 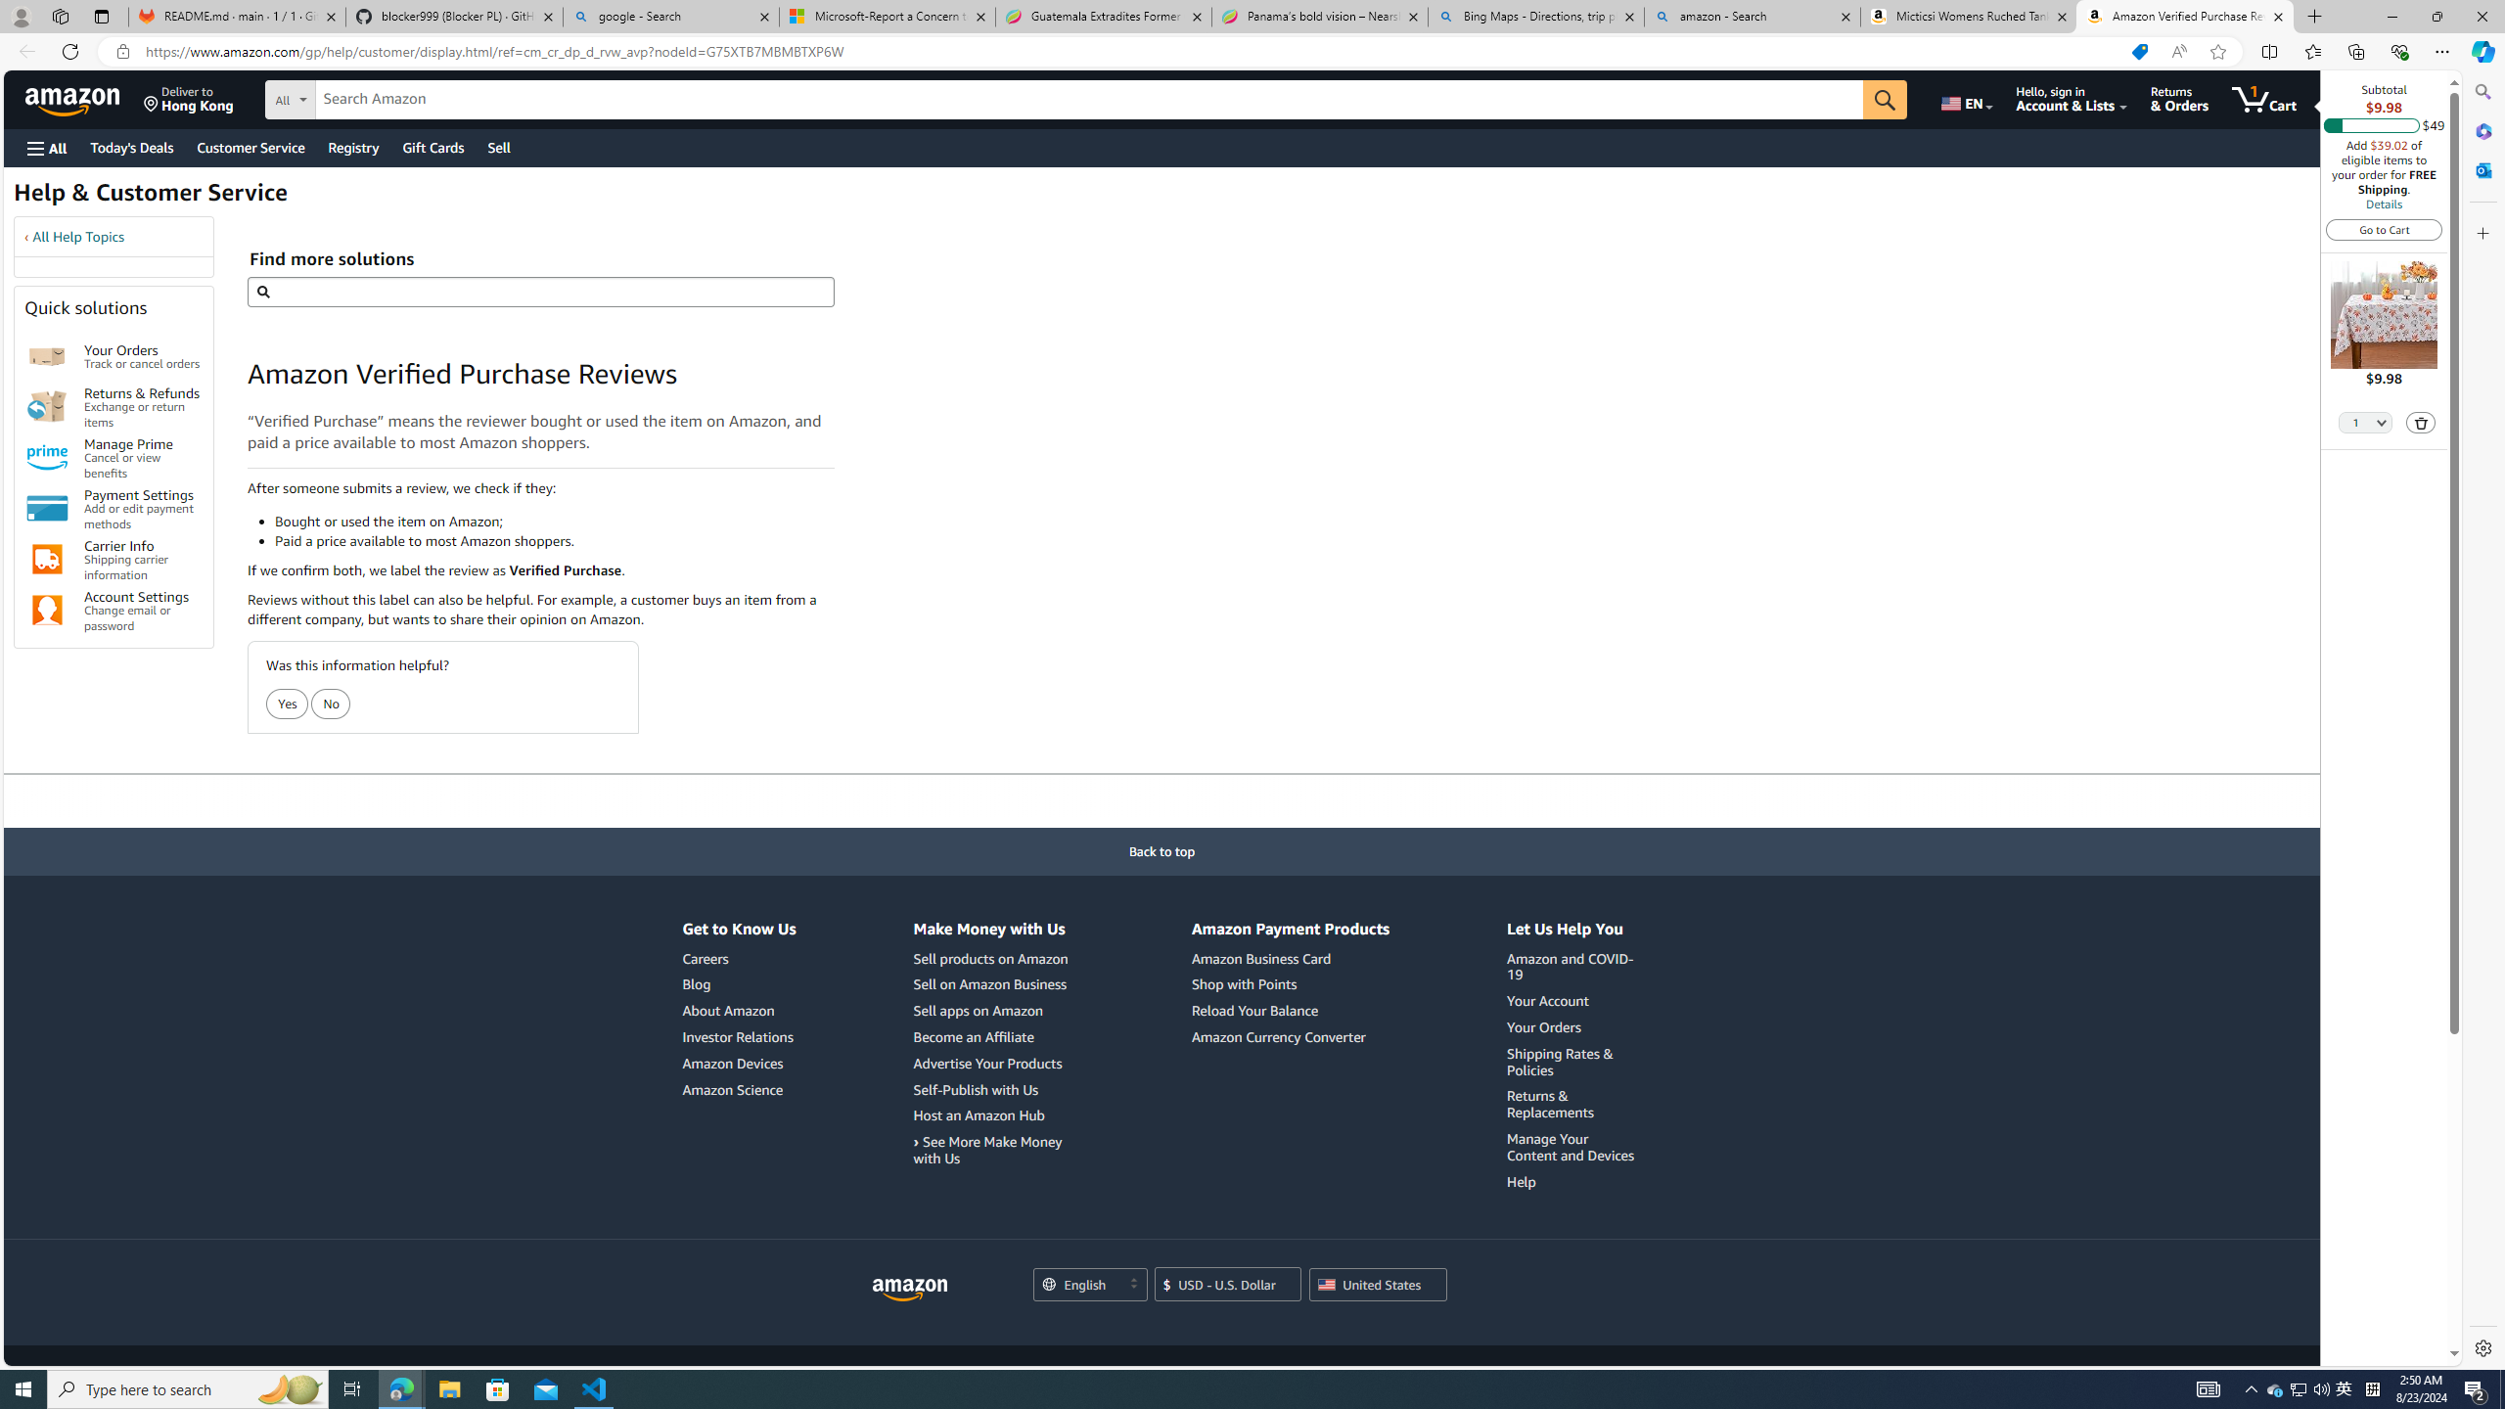 What do you see at coordinates (47, 611) in the screenshot?
I see `Account Settings` at bounding box center [47, 611].